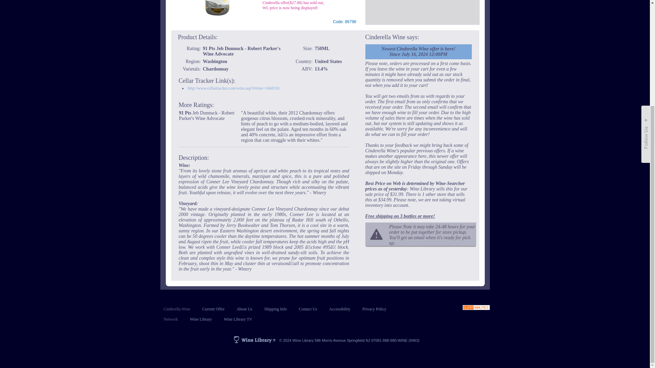  Describe the element at coordinates (374, 309) in the screenshot. I see `Privacy Policy` at that location.